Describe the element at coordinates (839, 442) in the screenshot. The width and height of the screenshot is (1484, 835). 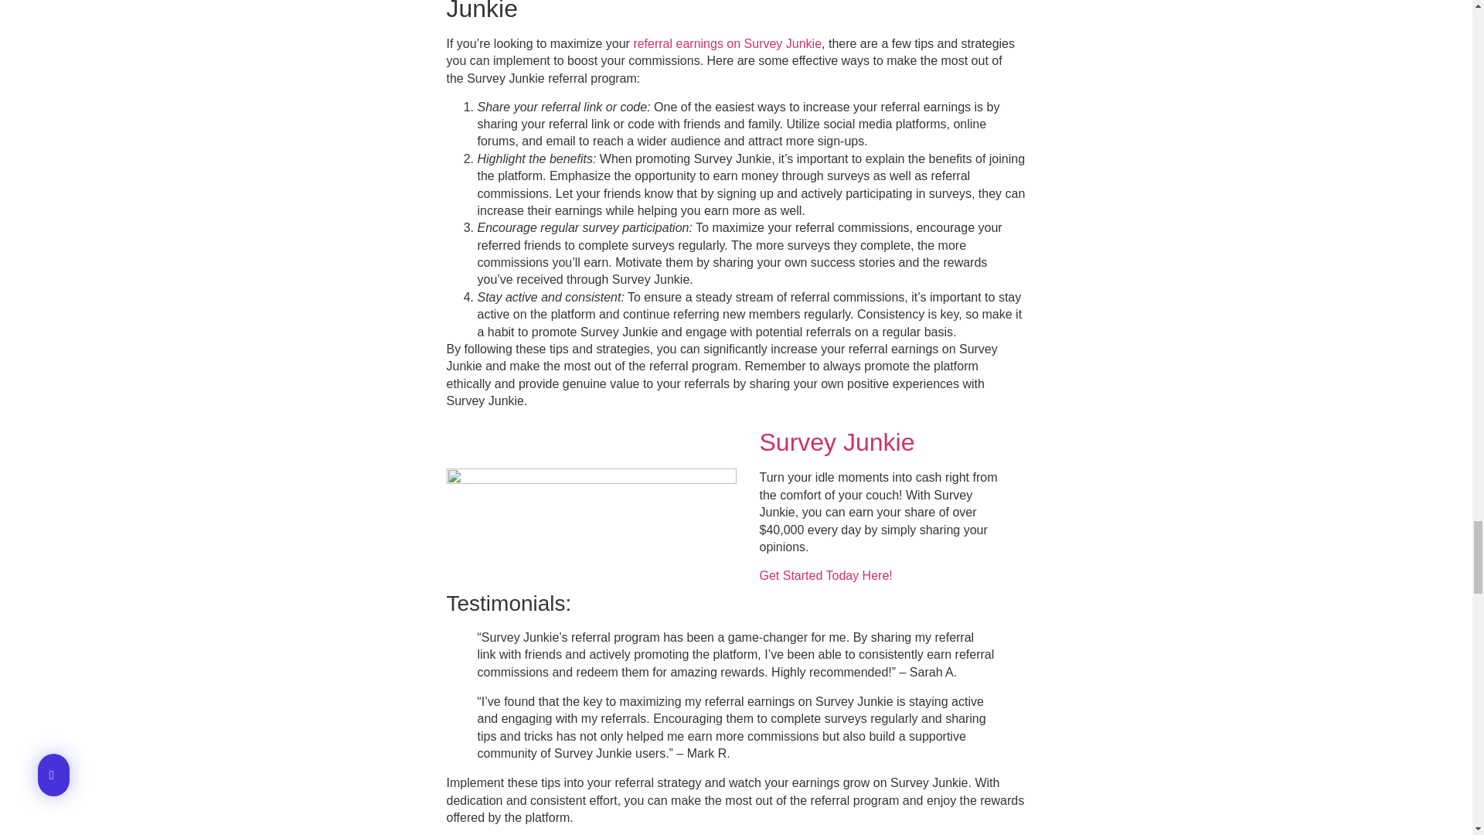
I see `Survey Junkie ` at that location.